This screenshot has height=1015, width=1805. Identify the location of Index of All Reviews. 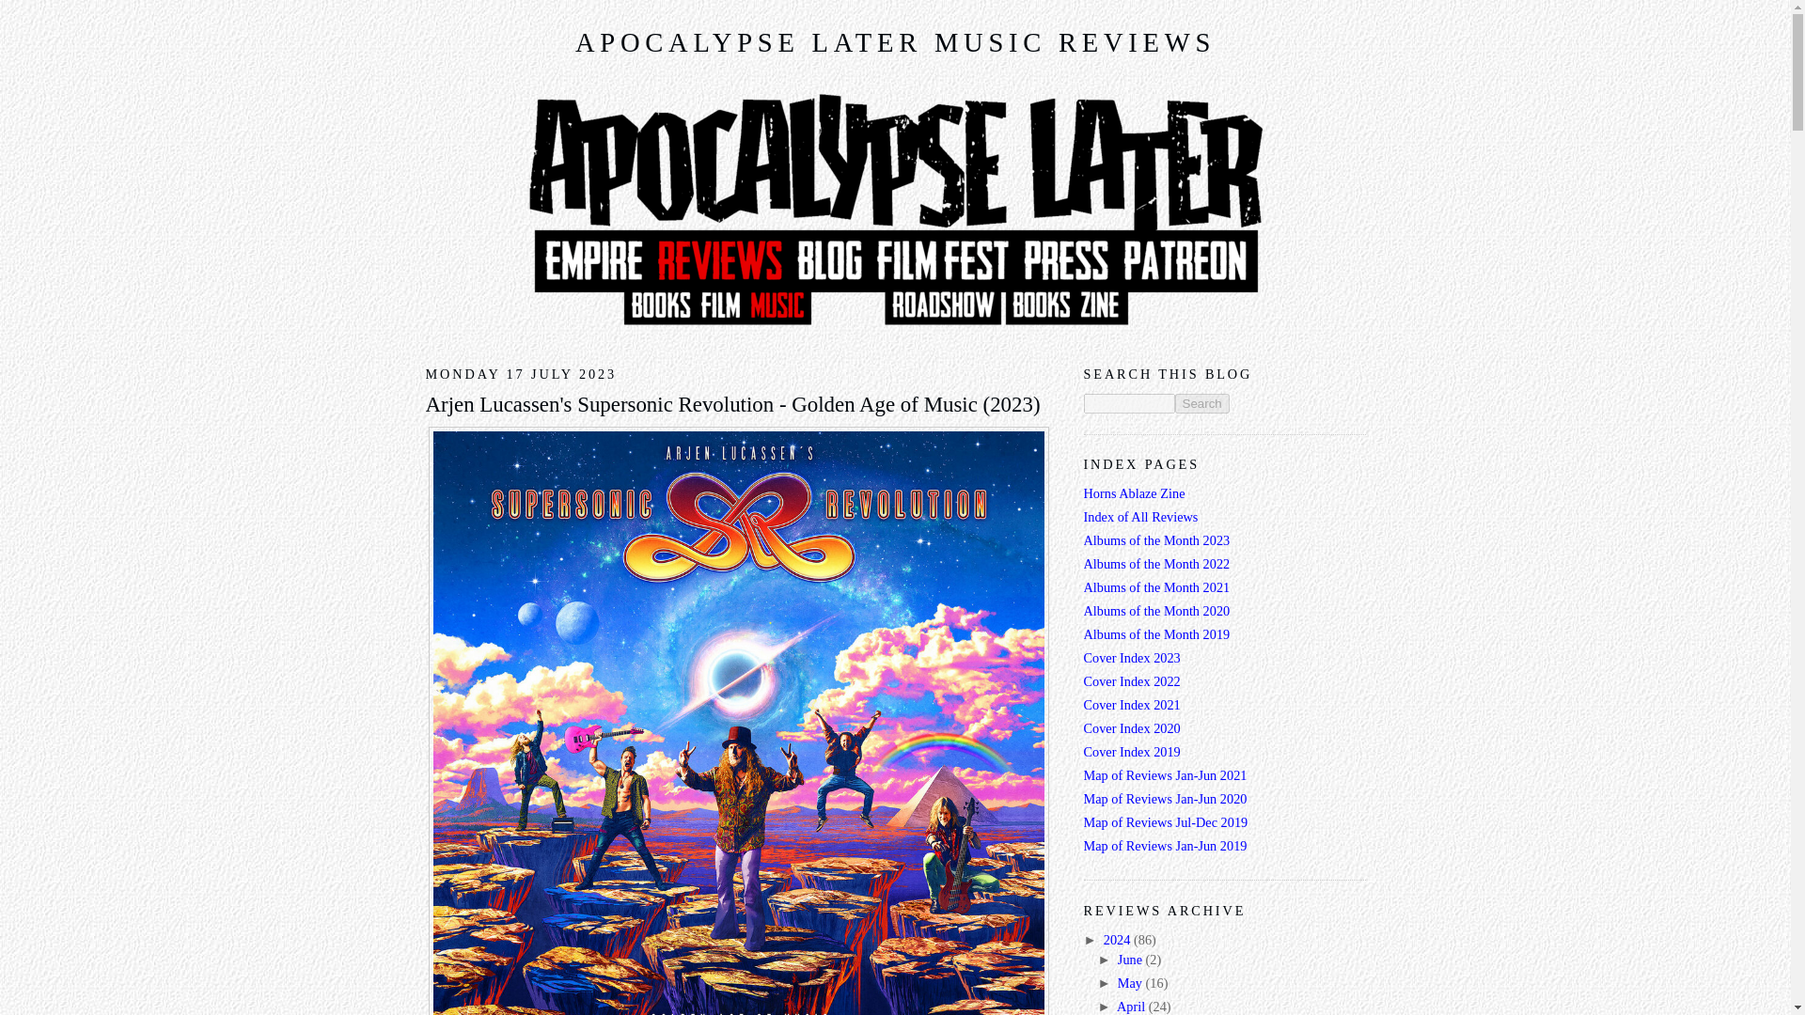
(1140, 517).